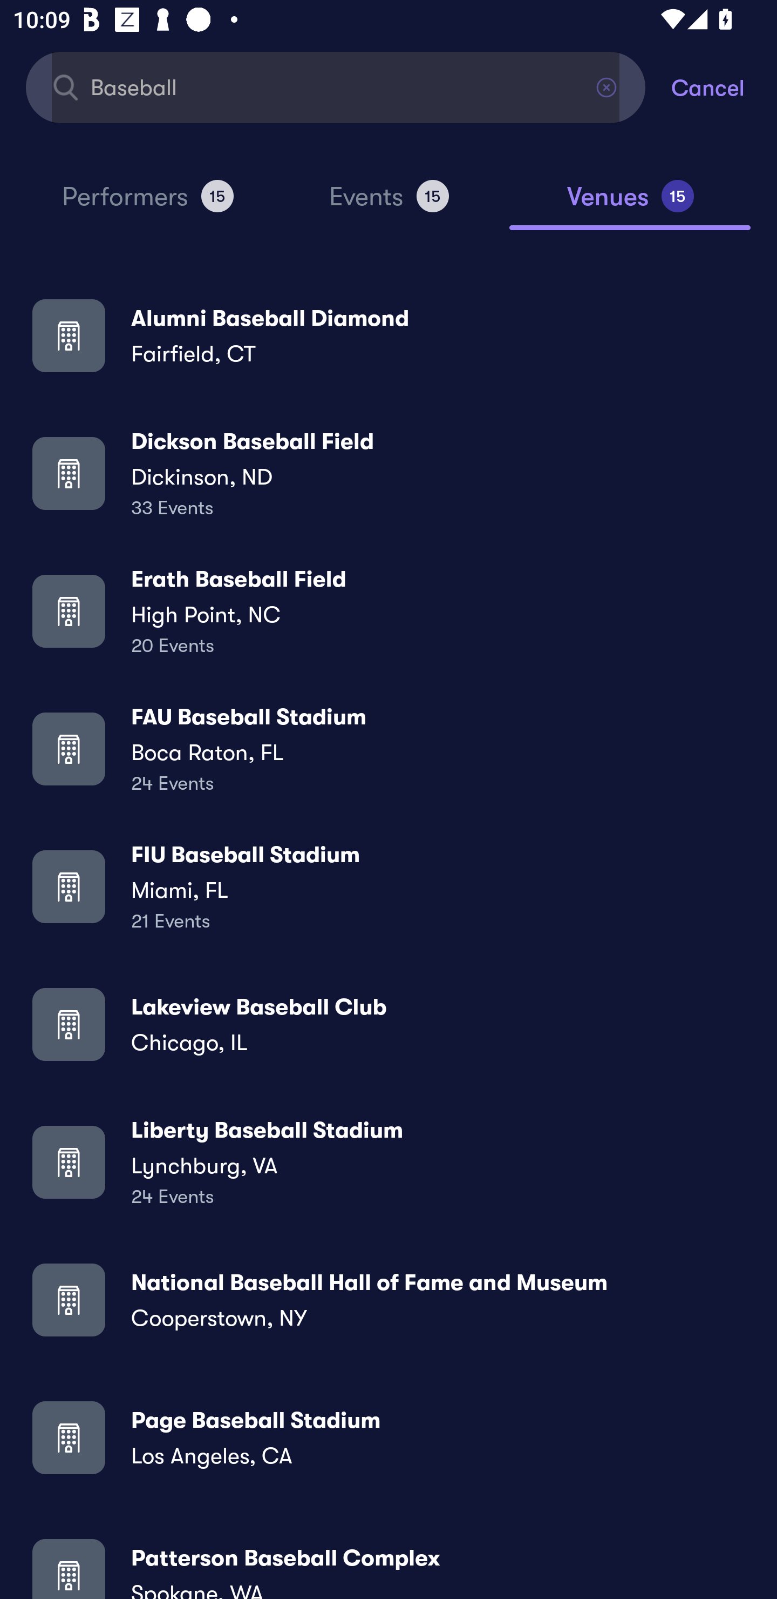 The height and width of the screenshot is (1599, 777). Describe the element at coordinates (388, 1437) in the screenshot. I see `Page Baseball Stadium Los Angeles, CA` at that location.